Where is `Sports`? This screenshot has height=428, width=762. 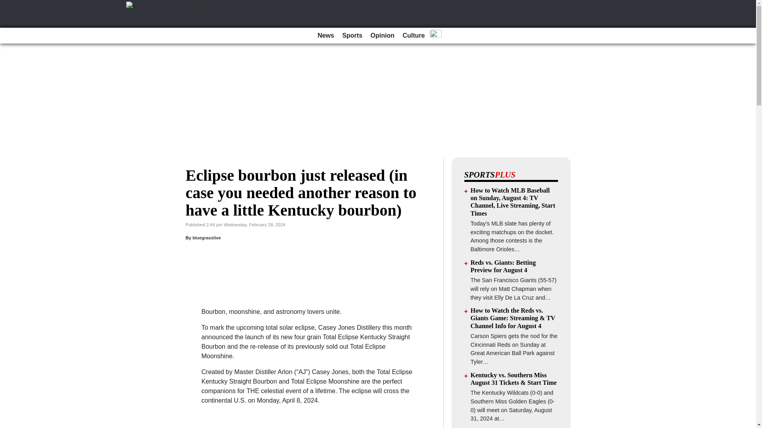
Sports is located at coordinates (352, 36).